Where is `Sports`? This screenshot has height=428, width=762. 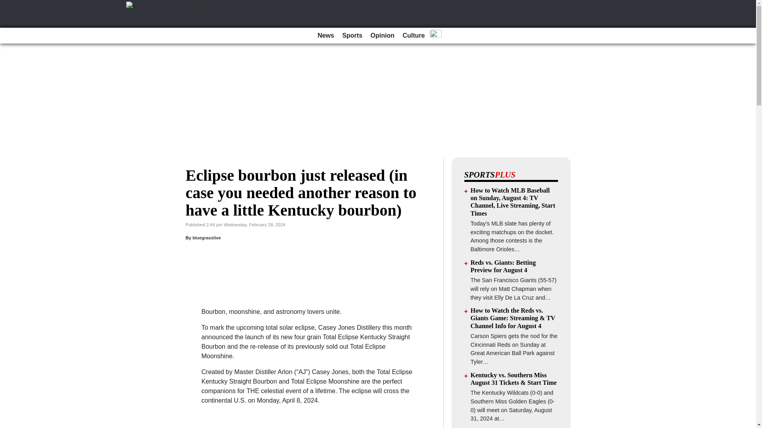
Sports is located at coordinates (352, 36).